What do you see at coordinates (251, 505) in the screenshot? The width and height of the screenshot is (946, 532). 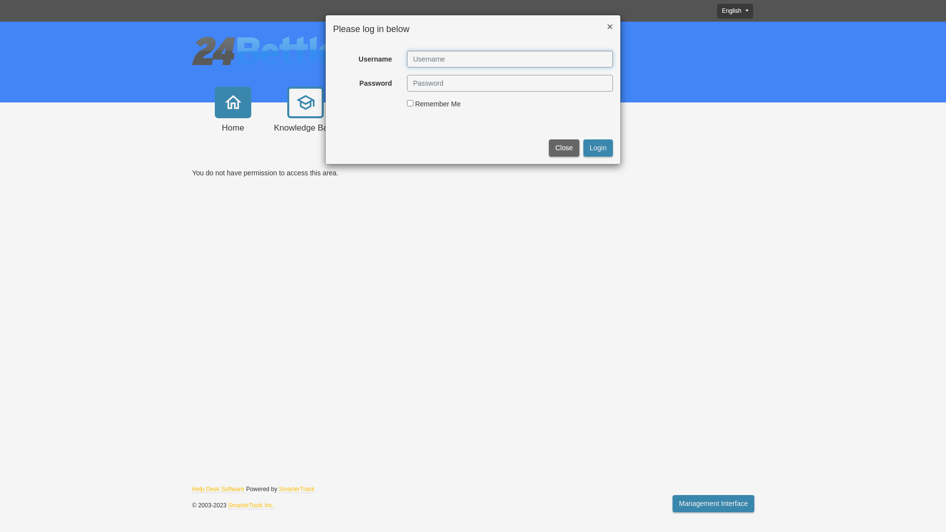 I see `SmarterTools Inc.` at bounding box center [251, 505].